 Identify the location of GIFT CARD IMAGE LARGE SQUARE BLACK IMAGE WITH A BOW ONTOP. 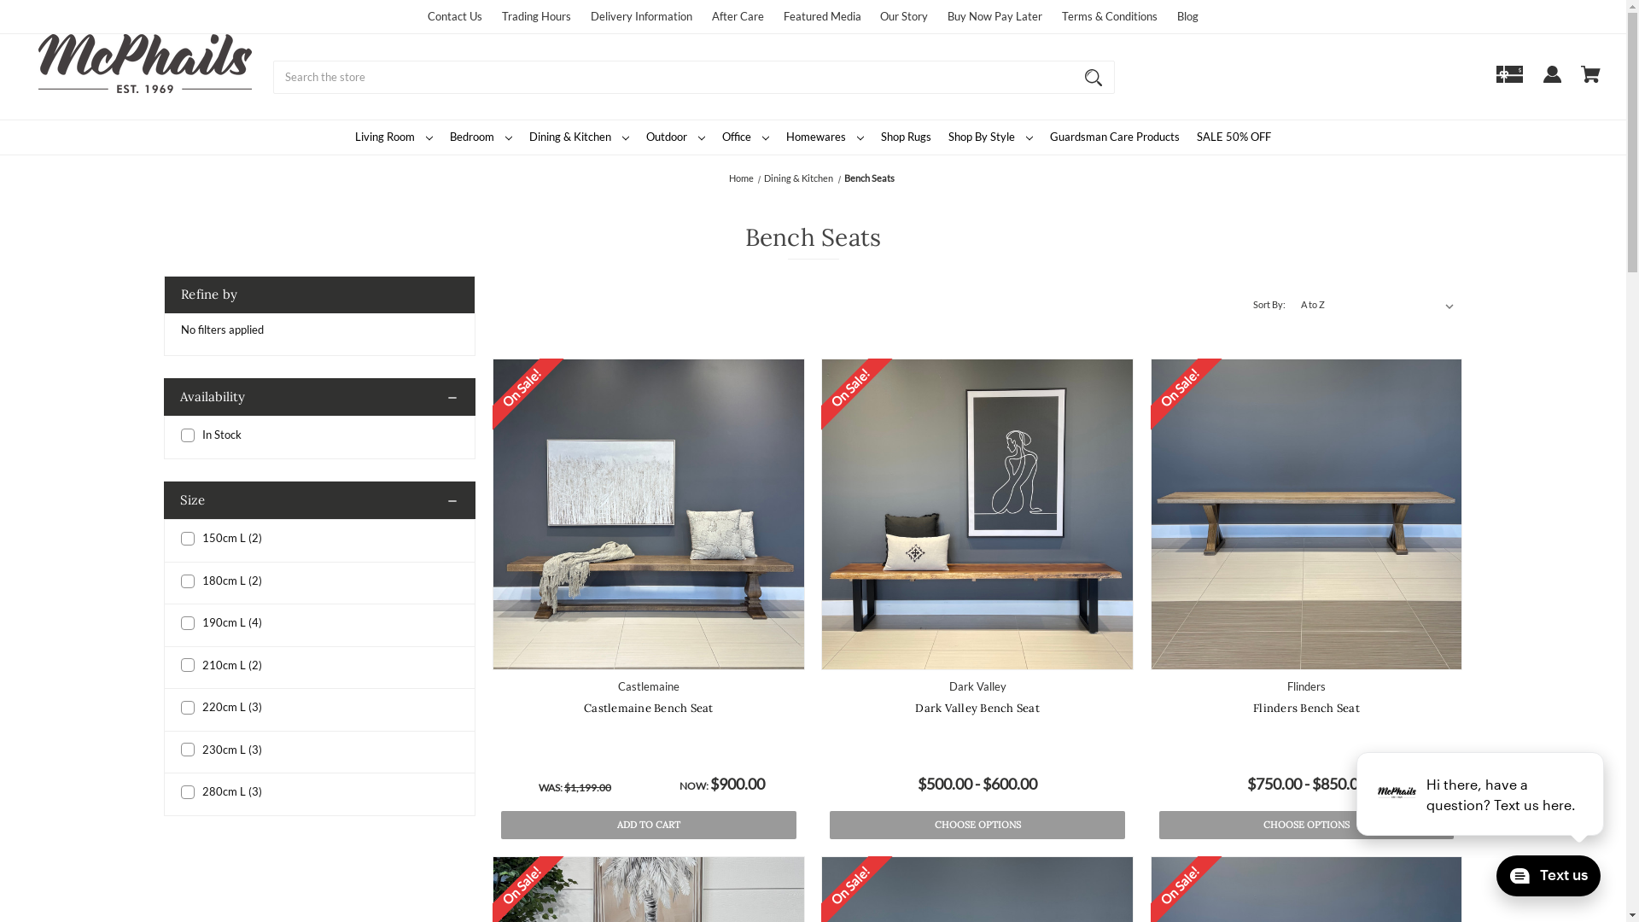
(1509, 82).